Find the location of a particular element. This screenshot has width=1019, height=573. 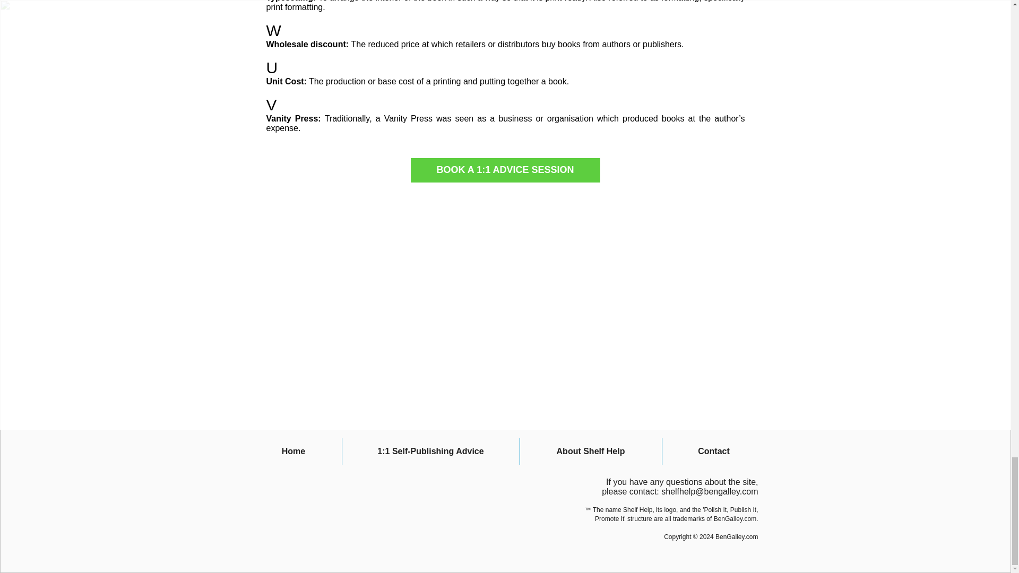

BOOK A 1:1 ADVICE SESSION is located at coordinates (505, 170).